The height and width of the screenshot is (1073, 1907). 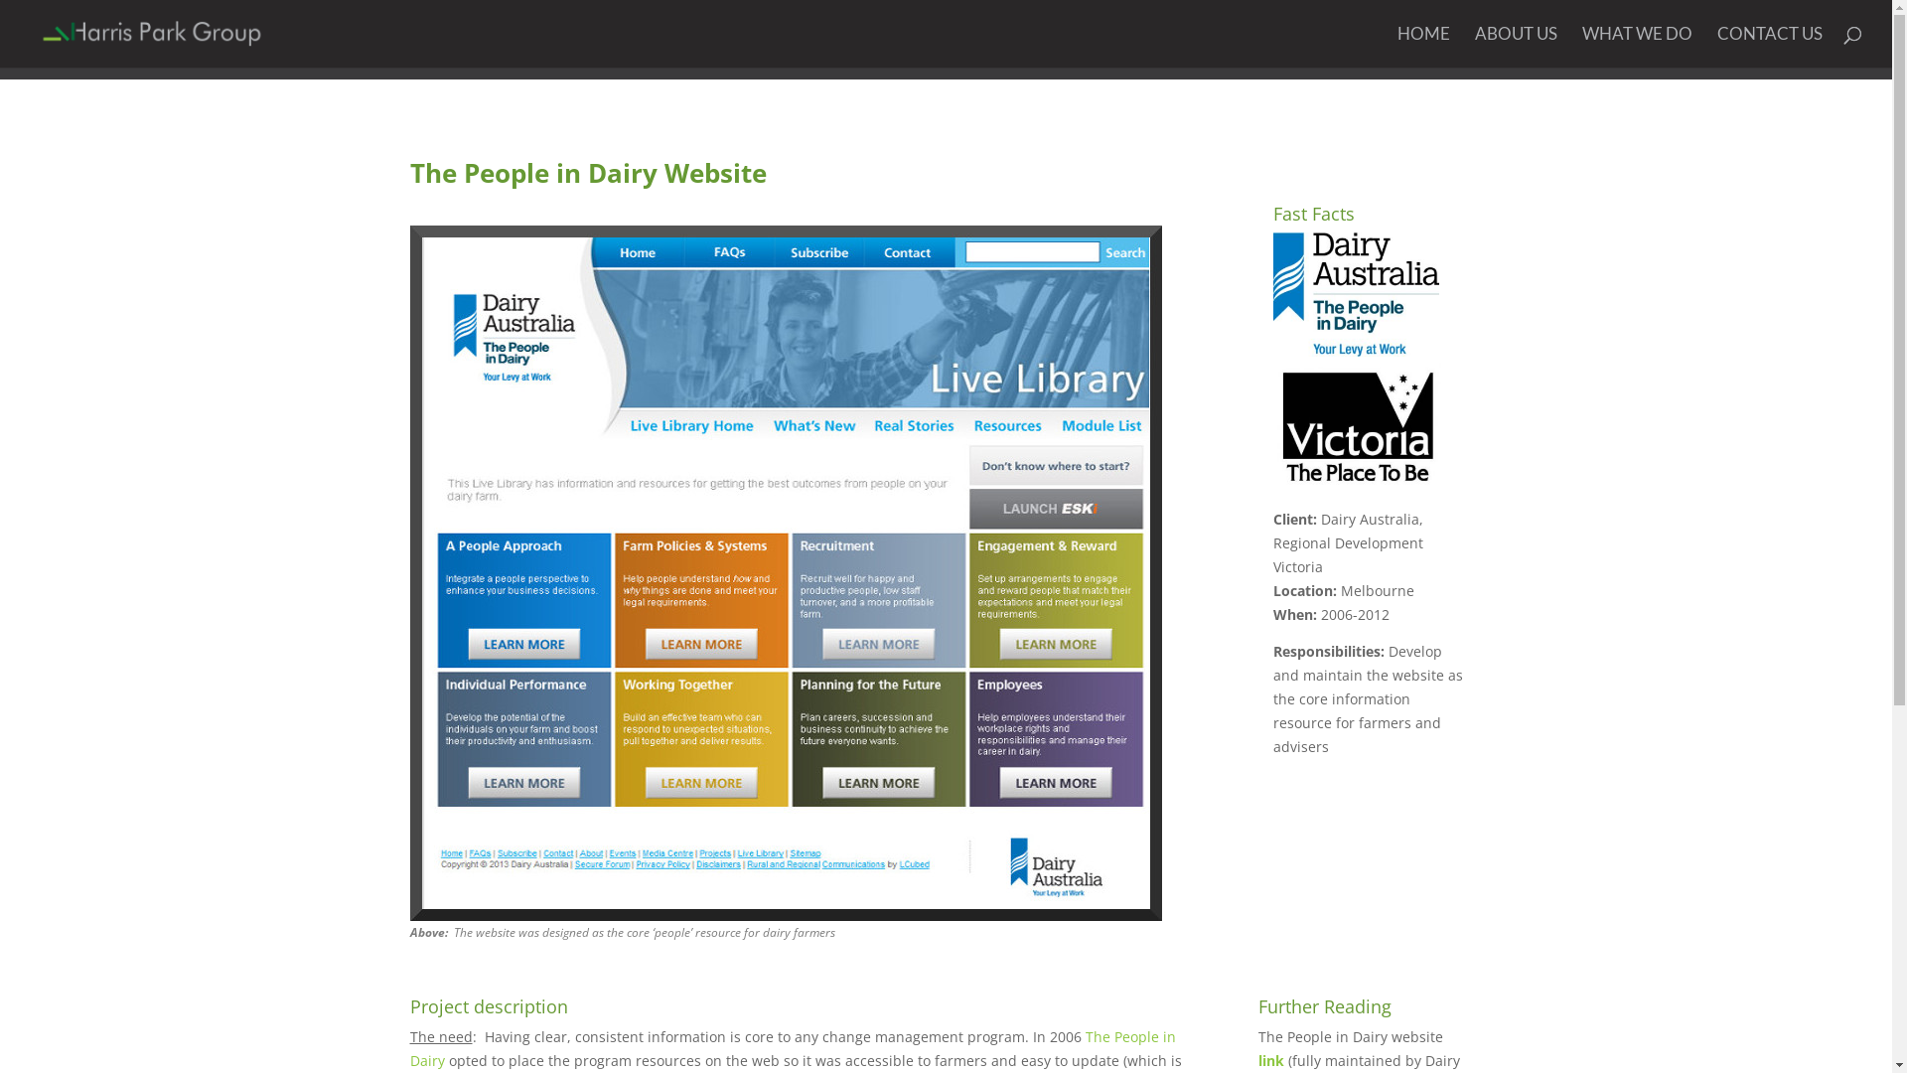 What do you see at coordinates (1516, 48) in the screenshot?
I see `ABOUT US` at bounding box center [1516, 48].